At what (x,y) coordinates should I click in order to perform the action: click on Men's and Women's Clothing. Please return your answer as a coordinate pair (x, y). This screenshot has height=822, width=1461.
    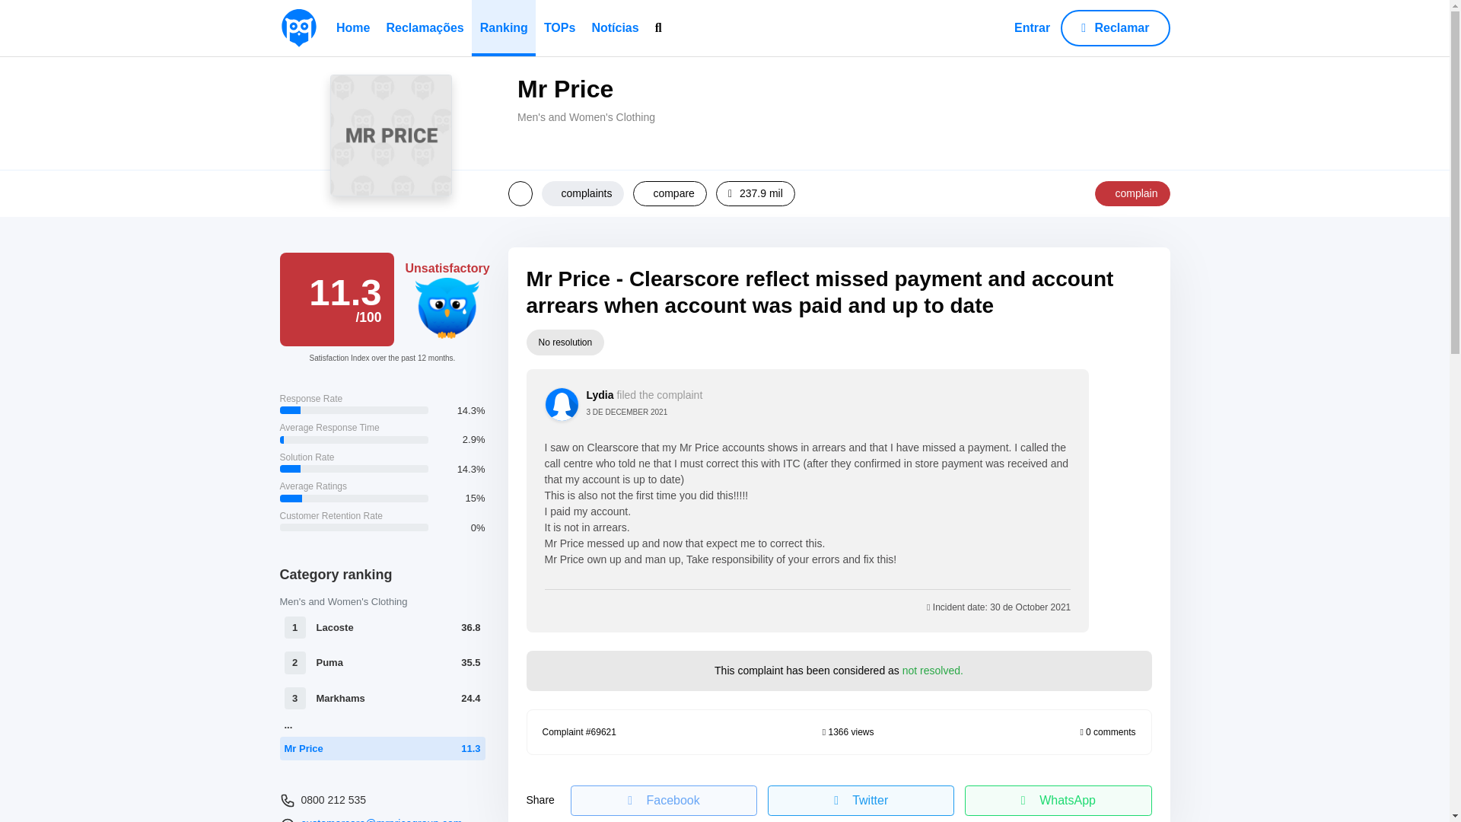
    Looking at the image, I should click on (344, 601).